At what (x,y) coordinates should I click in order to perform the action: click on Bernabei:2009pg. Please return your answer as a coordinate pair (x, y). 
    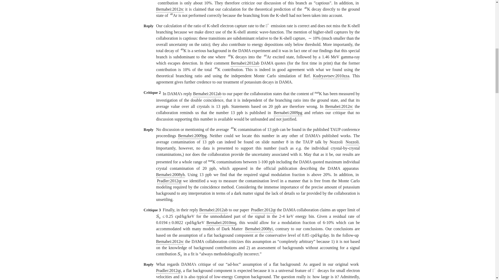
    Looking at the image, I should click on (288, 113).